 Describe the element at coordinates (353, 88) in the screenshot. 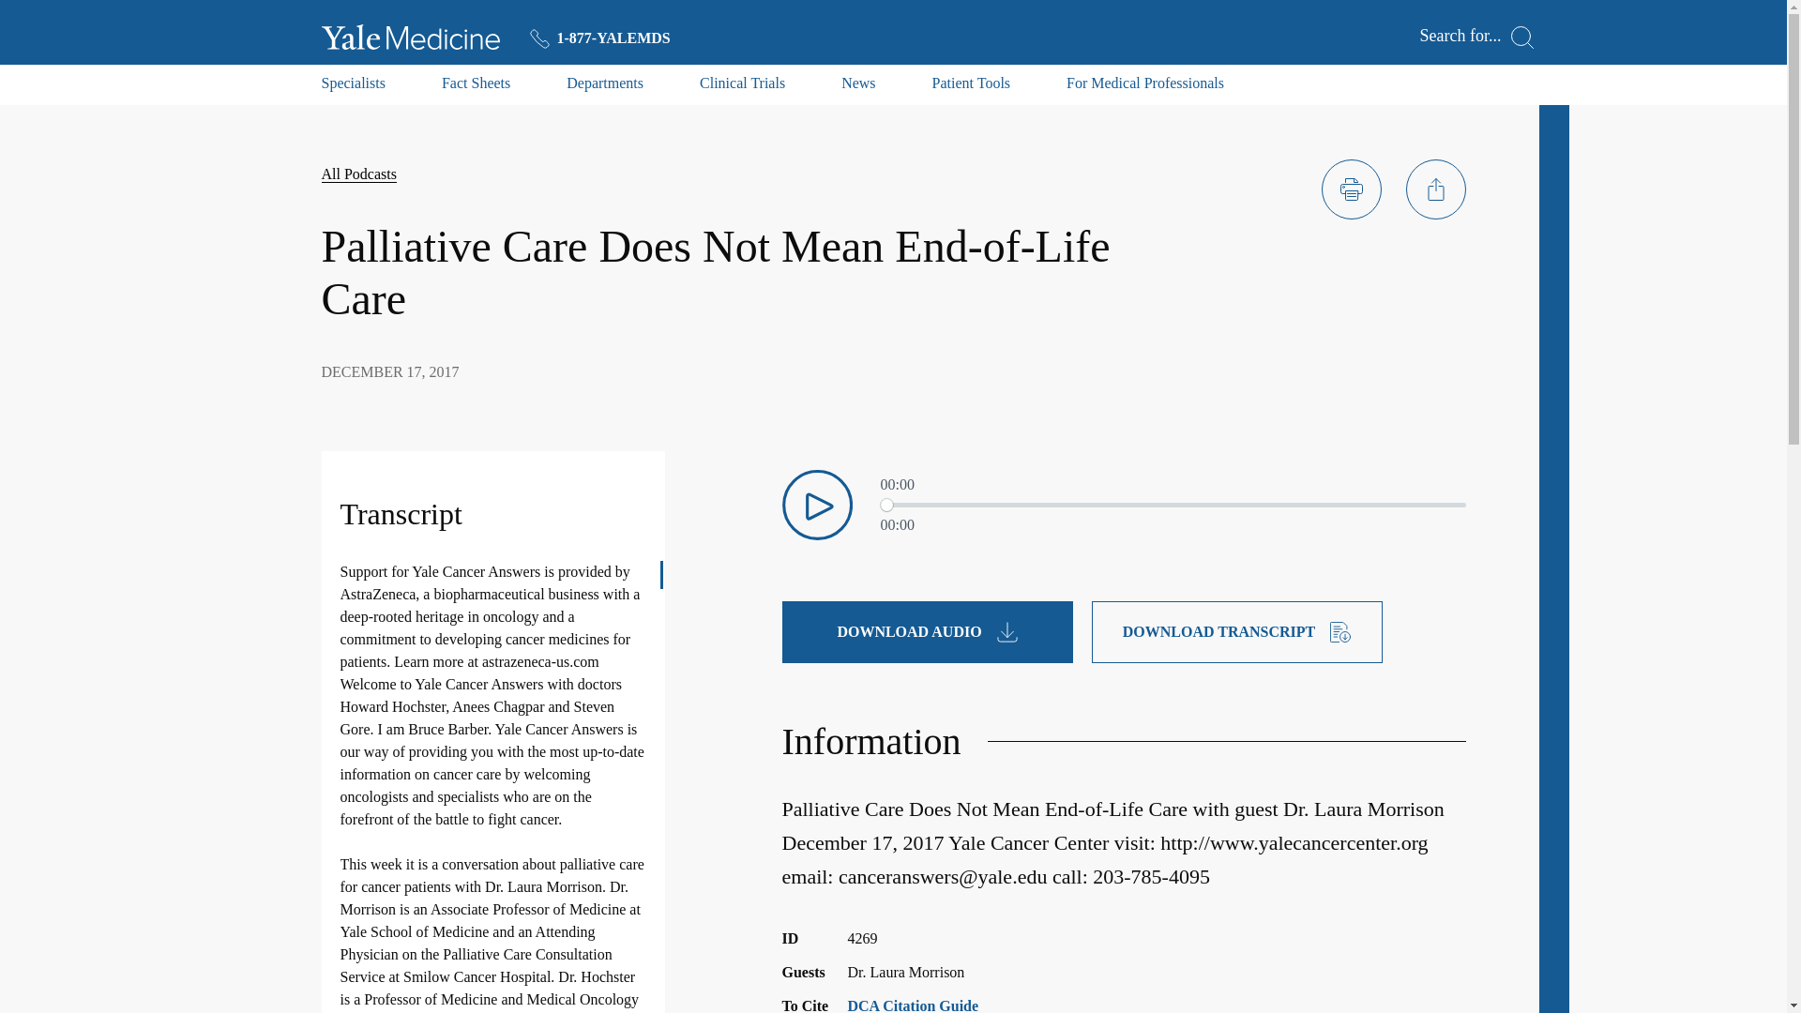

I see `Specialists` at that location.